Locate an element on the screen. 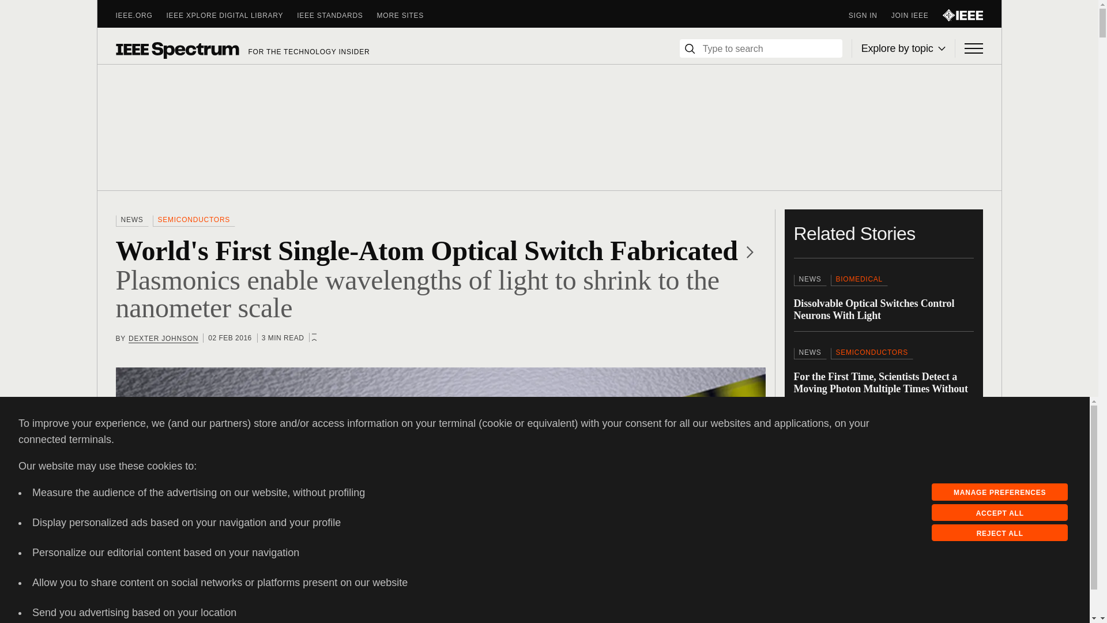 The height and width of the screenshot is (623, 1107). IEEE XPLORE DIGITAL LIBRARY is located at coordinates (232, 15).